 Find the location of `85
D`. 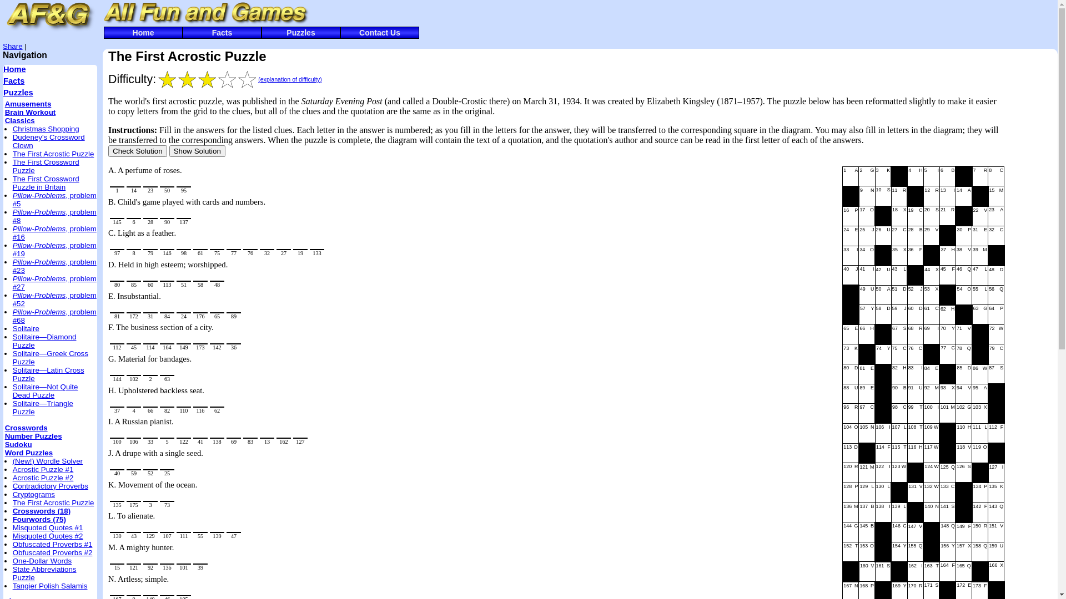

85
D is located at coordinates (964, 374).